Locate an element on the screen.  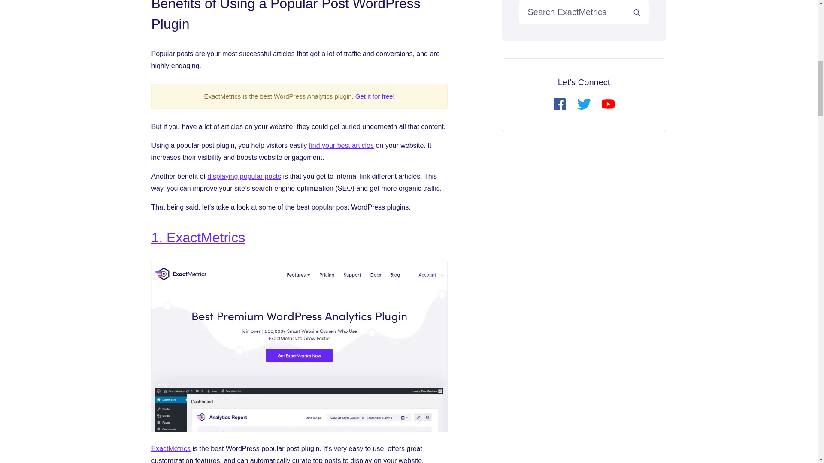
displaying popular posts is located at coordinates (244, 176).